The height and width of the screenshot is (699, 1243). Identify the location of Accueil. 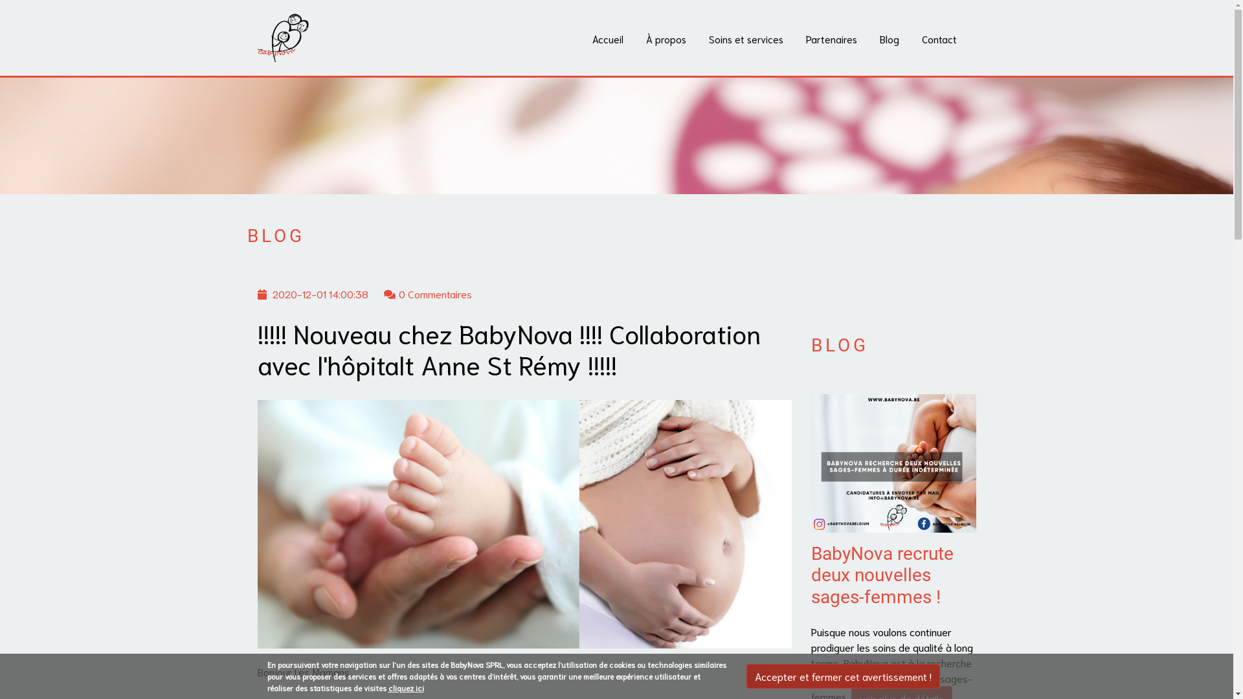
(607, 39).